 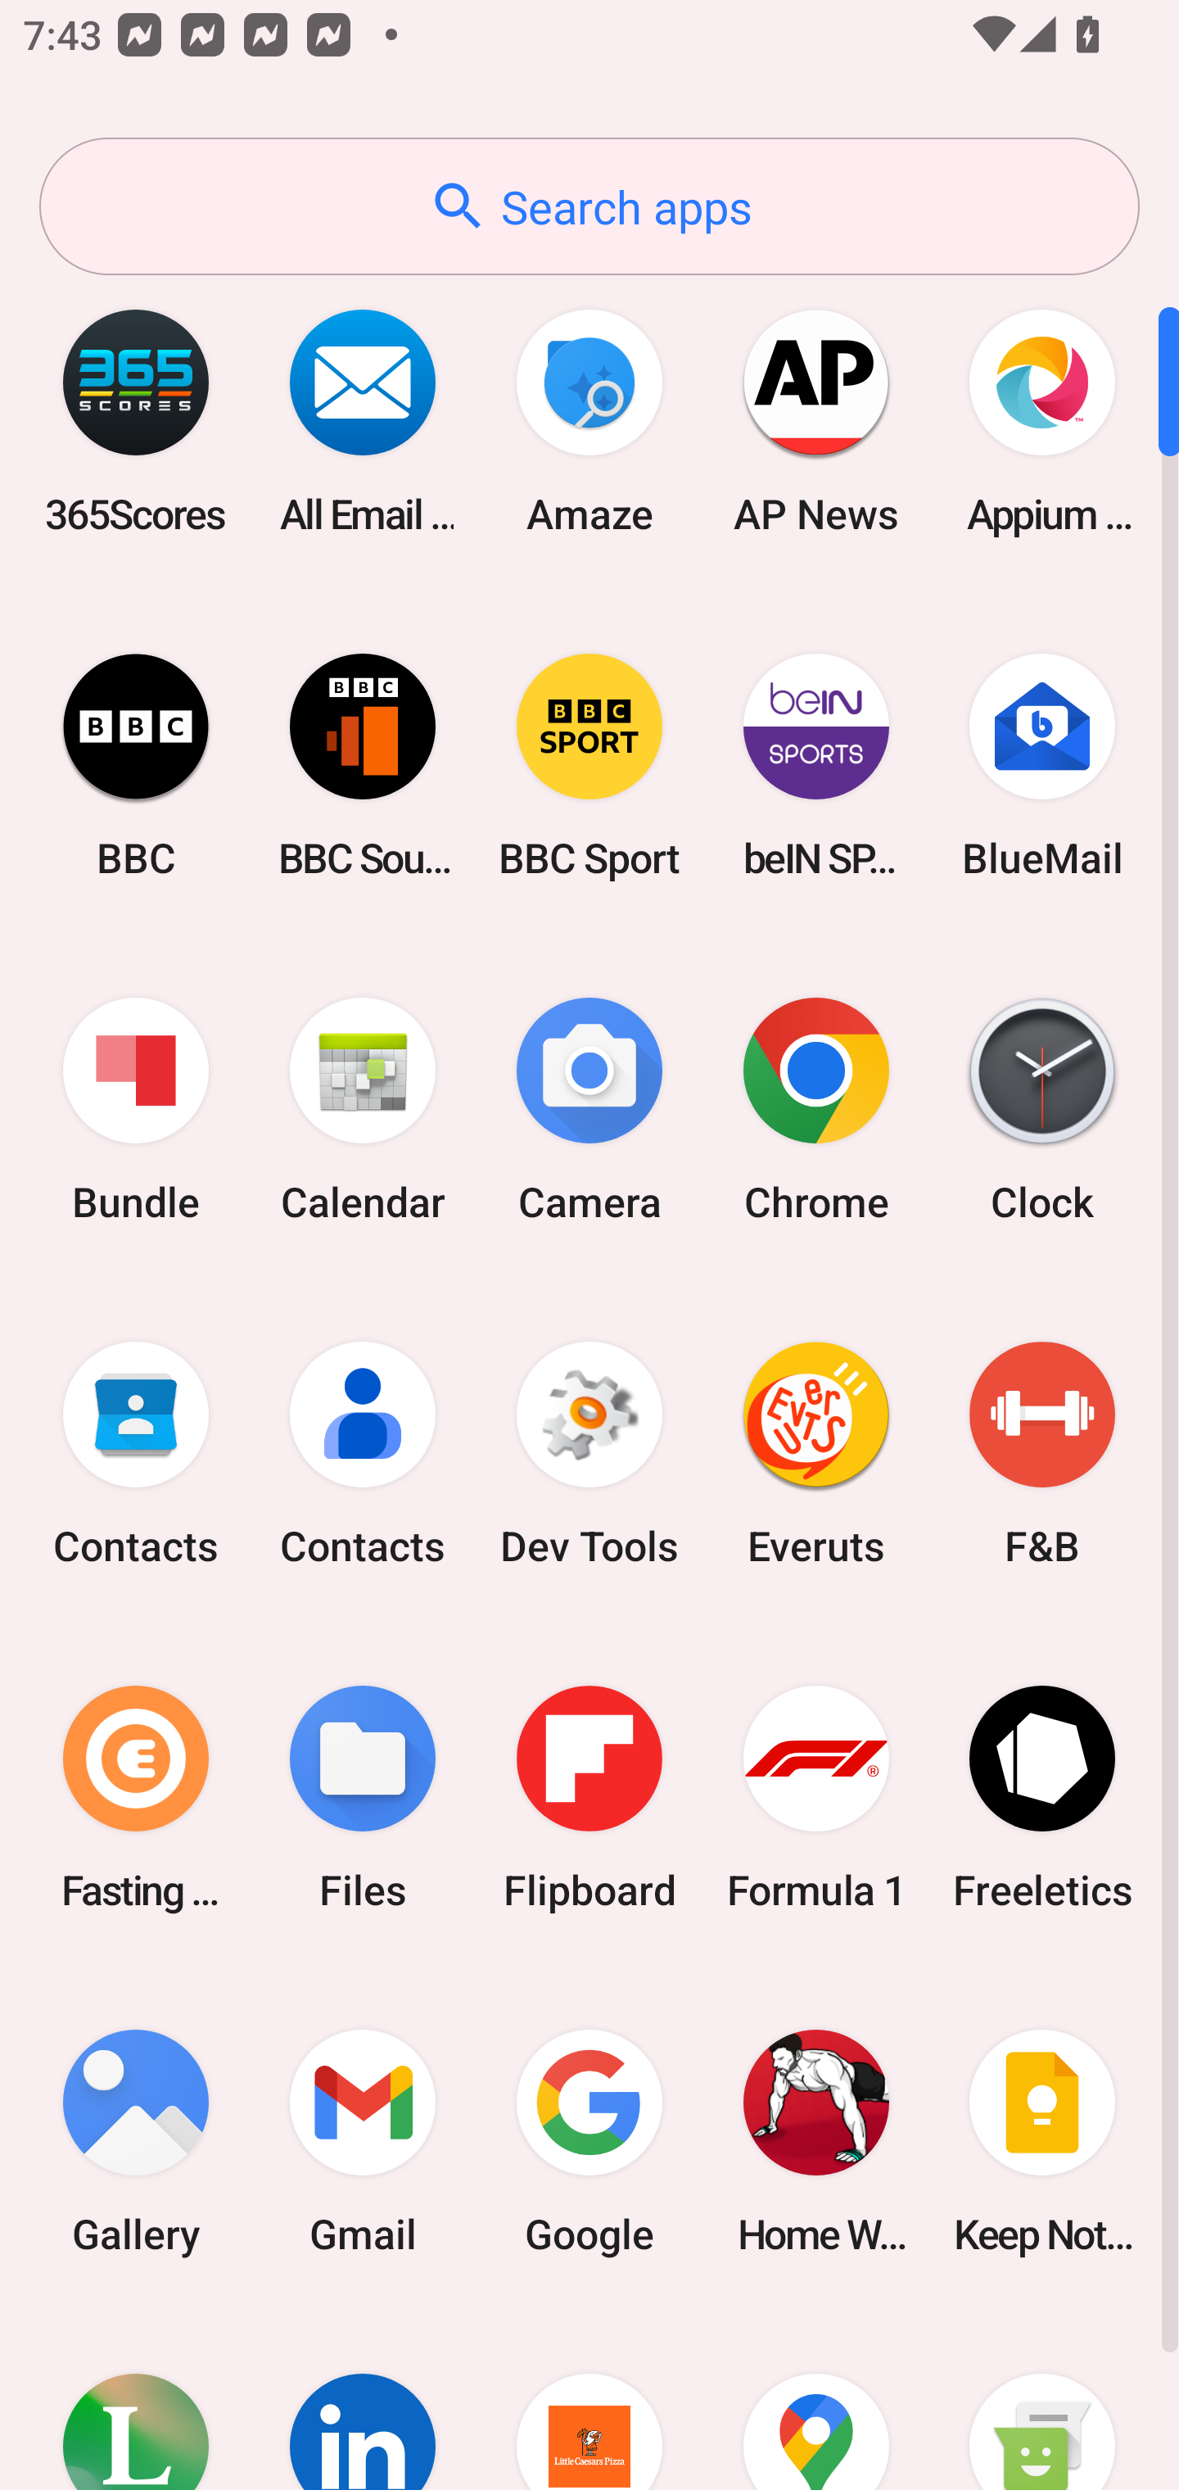 I want to click on F&B, so click(x=1042, y=1454).